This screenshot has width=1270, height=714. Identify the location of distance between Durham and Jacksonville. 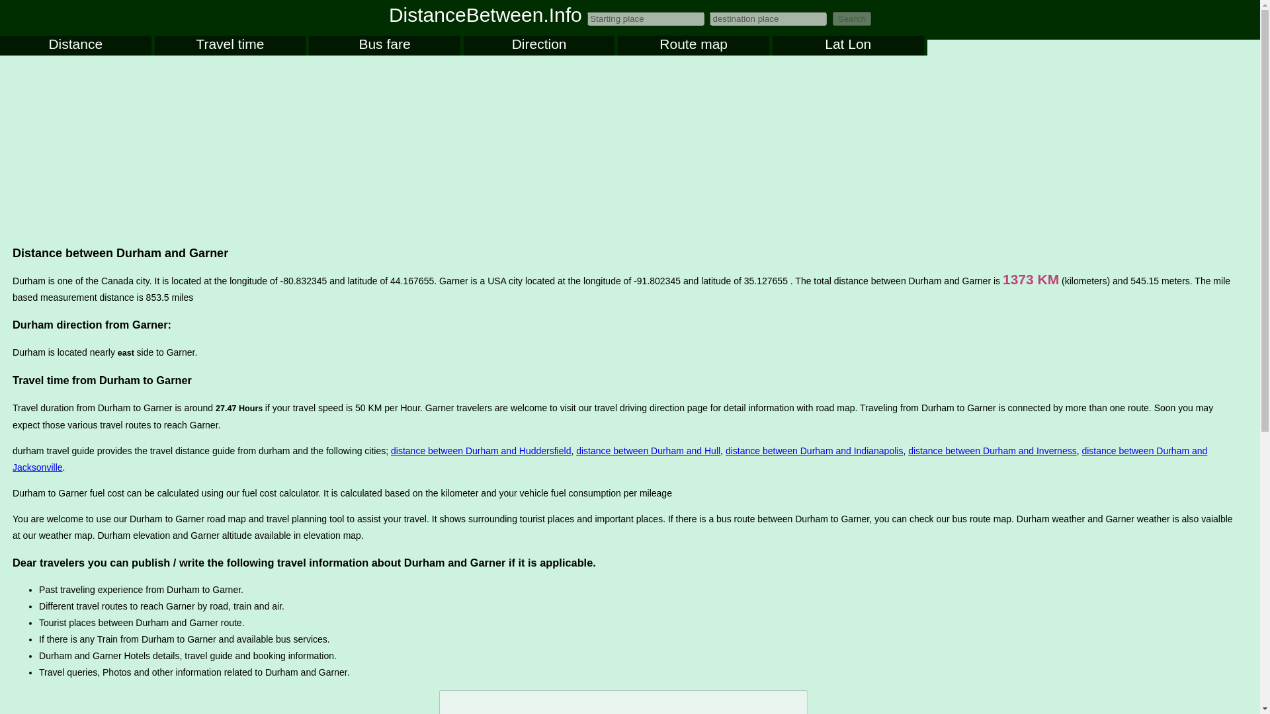
(610, 459).